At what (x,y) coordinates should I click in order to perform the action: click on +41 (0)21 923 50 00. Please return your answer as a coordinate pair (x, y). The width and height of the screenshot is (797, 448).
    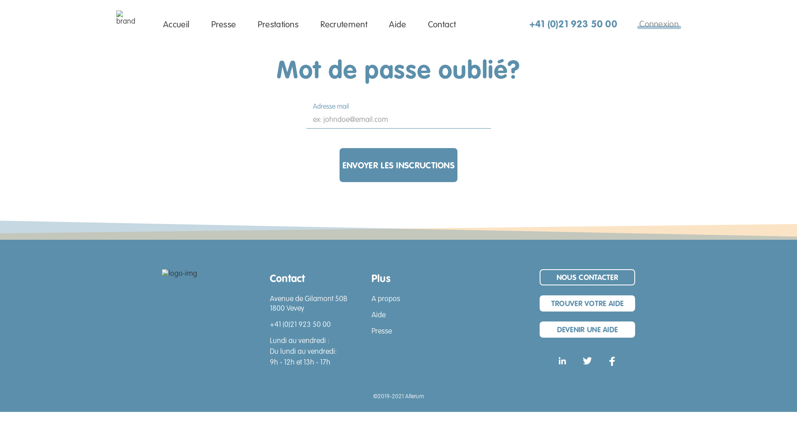
    Looking at the image, I should click on (301, 325).